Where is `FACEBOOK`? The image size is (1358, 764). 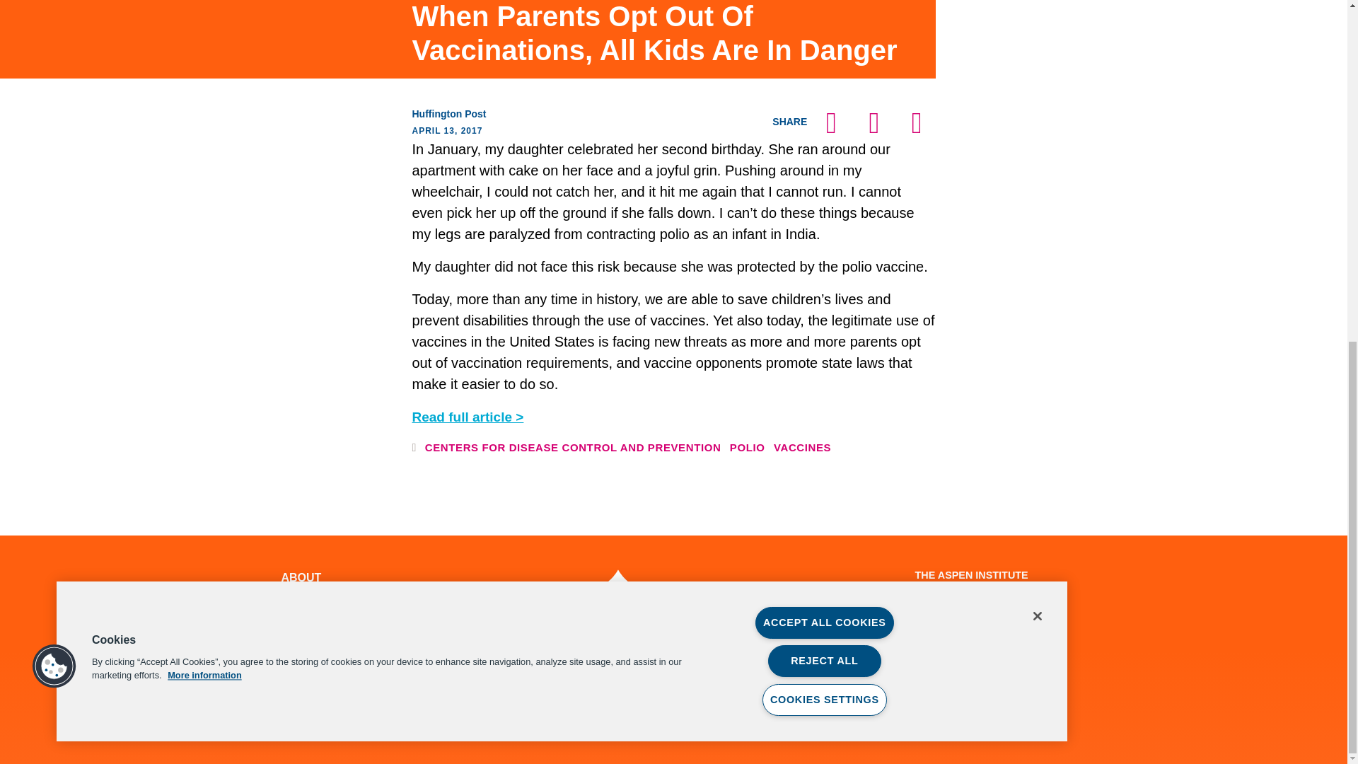 FACEBOOK is located at coordinates (501, 662).